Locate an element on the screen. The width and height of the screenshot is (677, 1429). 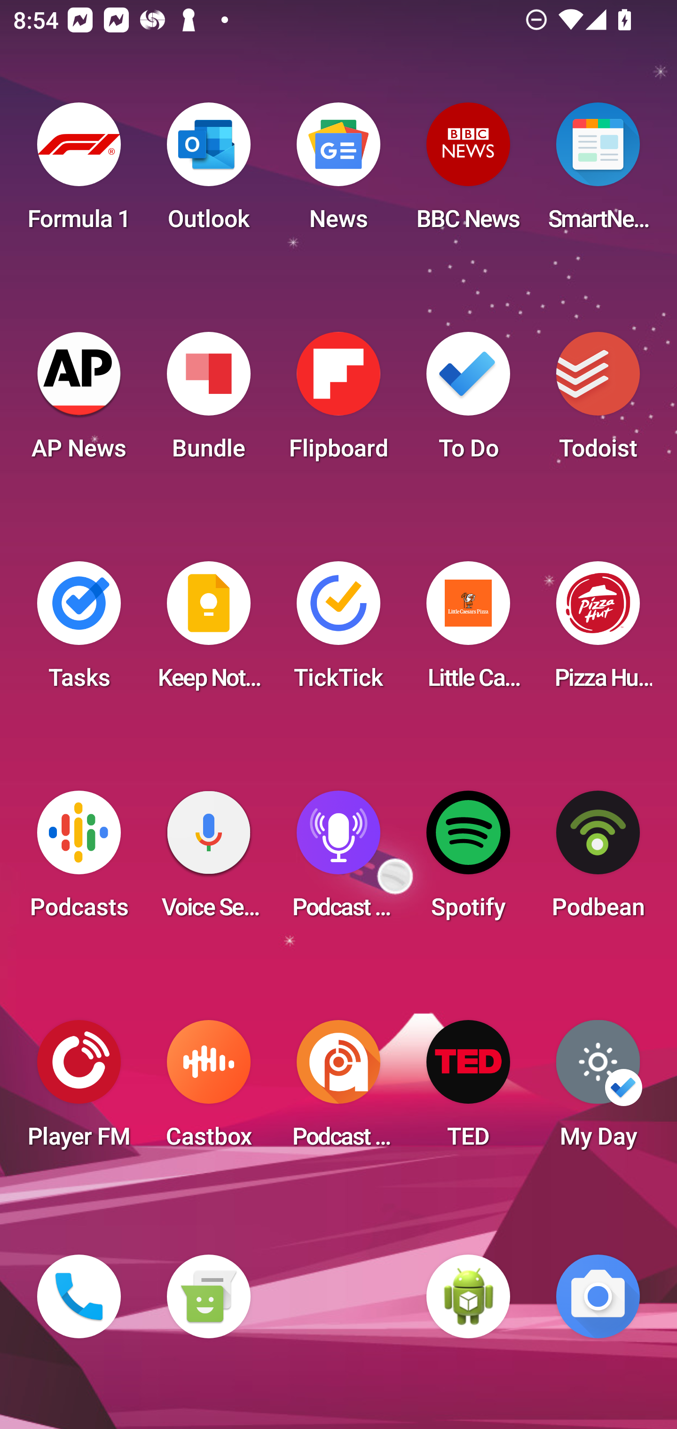
Podcast Addict is located at coordinates (338, 1090).